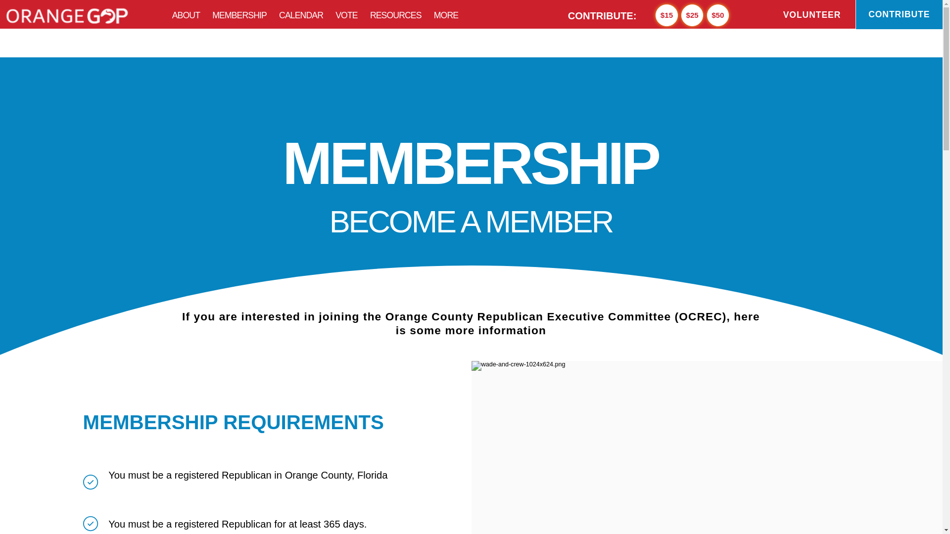 This screenshot has height=534, width=950. I want to click on CALENDAR, so click(239, 12).